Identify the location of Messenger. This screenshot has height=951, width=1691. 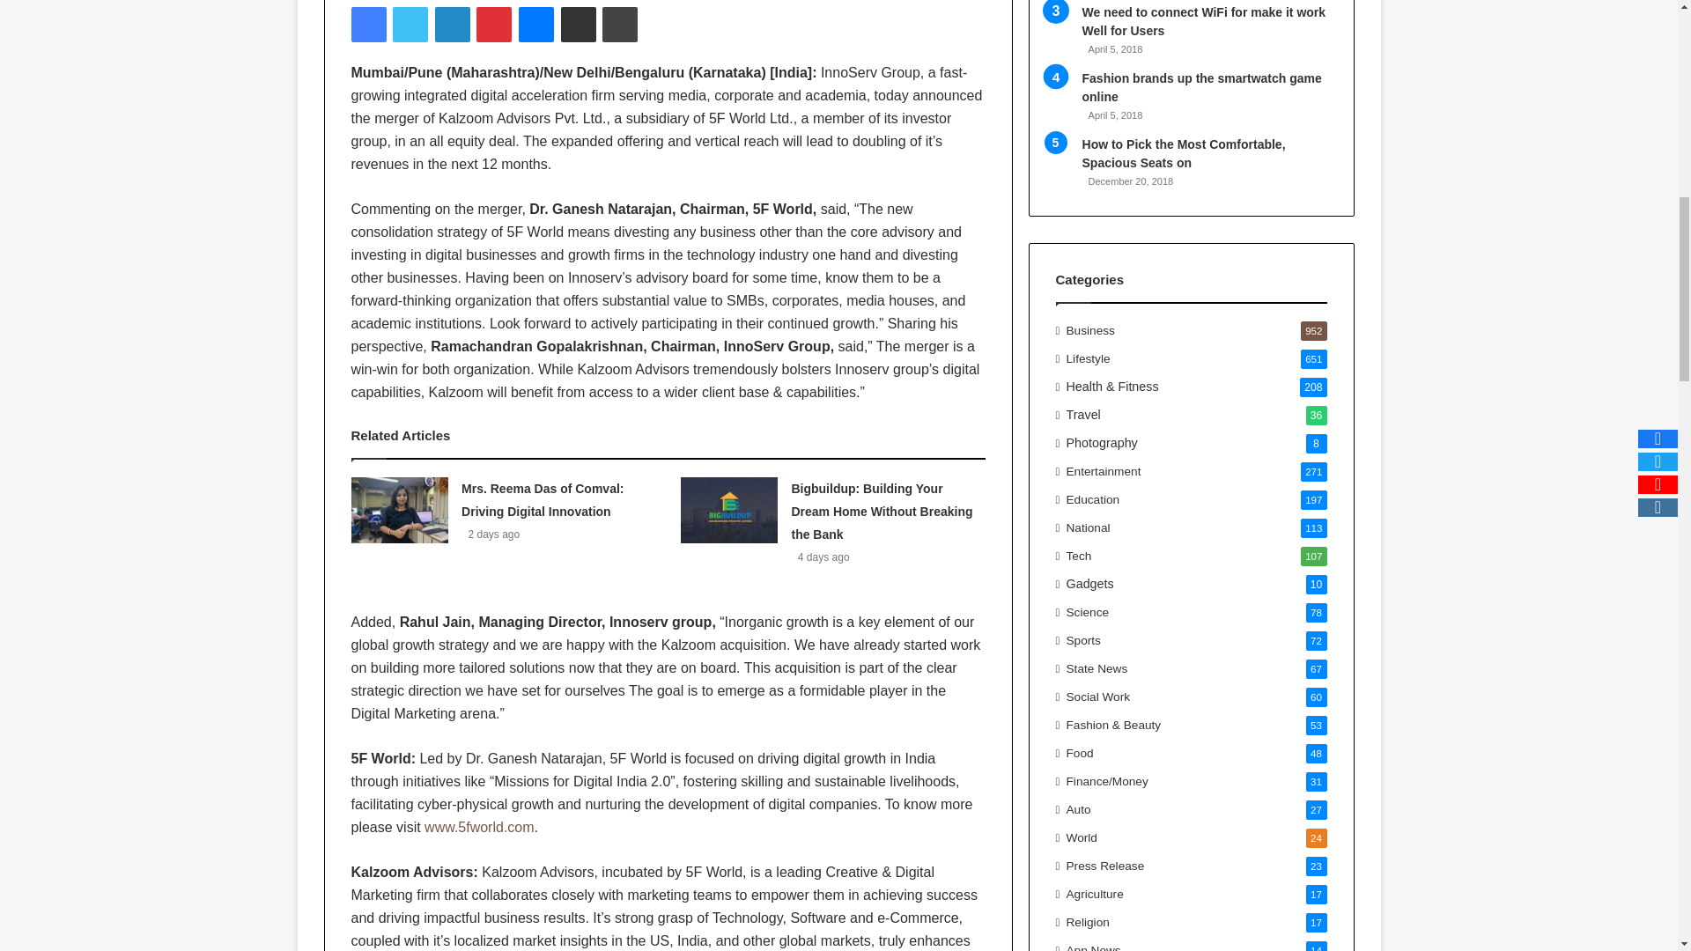
(536, 24).